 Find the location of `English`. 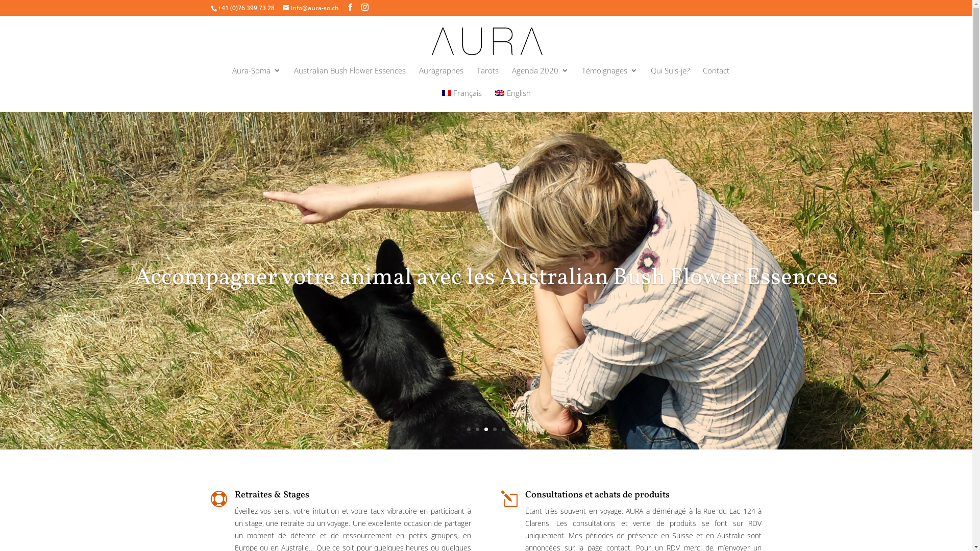

English is located at coordinates (513, 101).